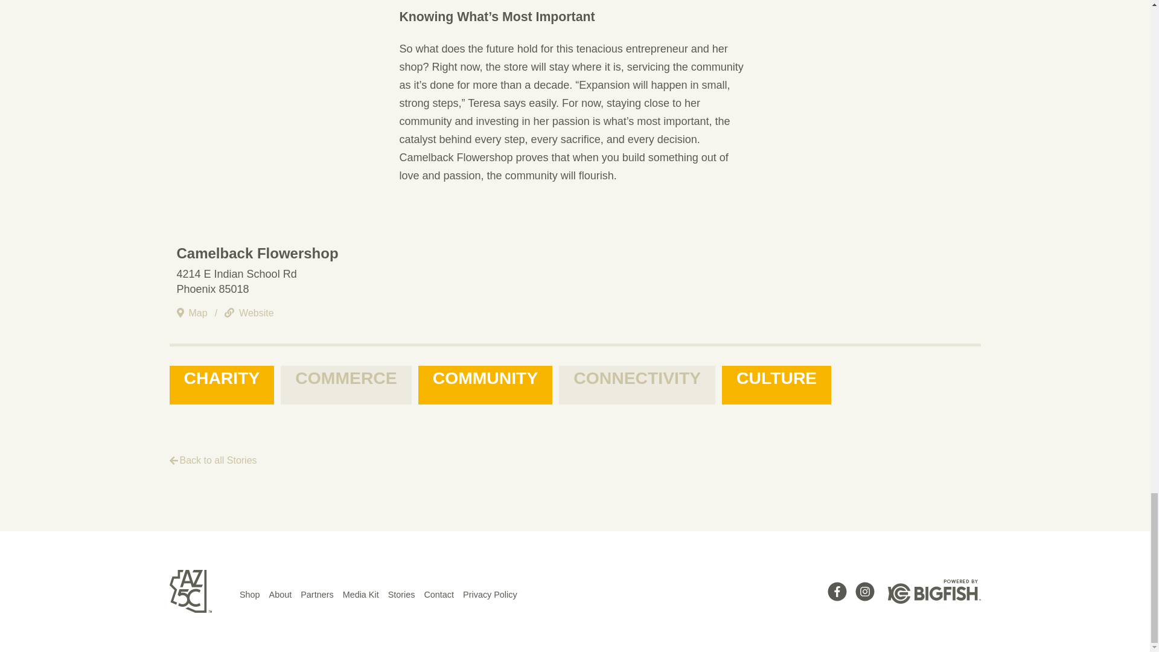  I want to click on Visit Bigfish Creative Group, so click(934, 594).